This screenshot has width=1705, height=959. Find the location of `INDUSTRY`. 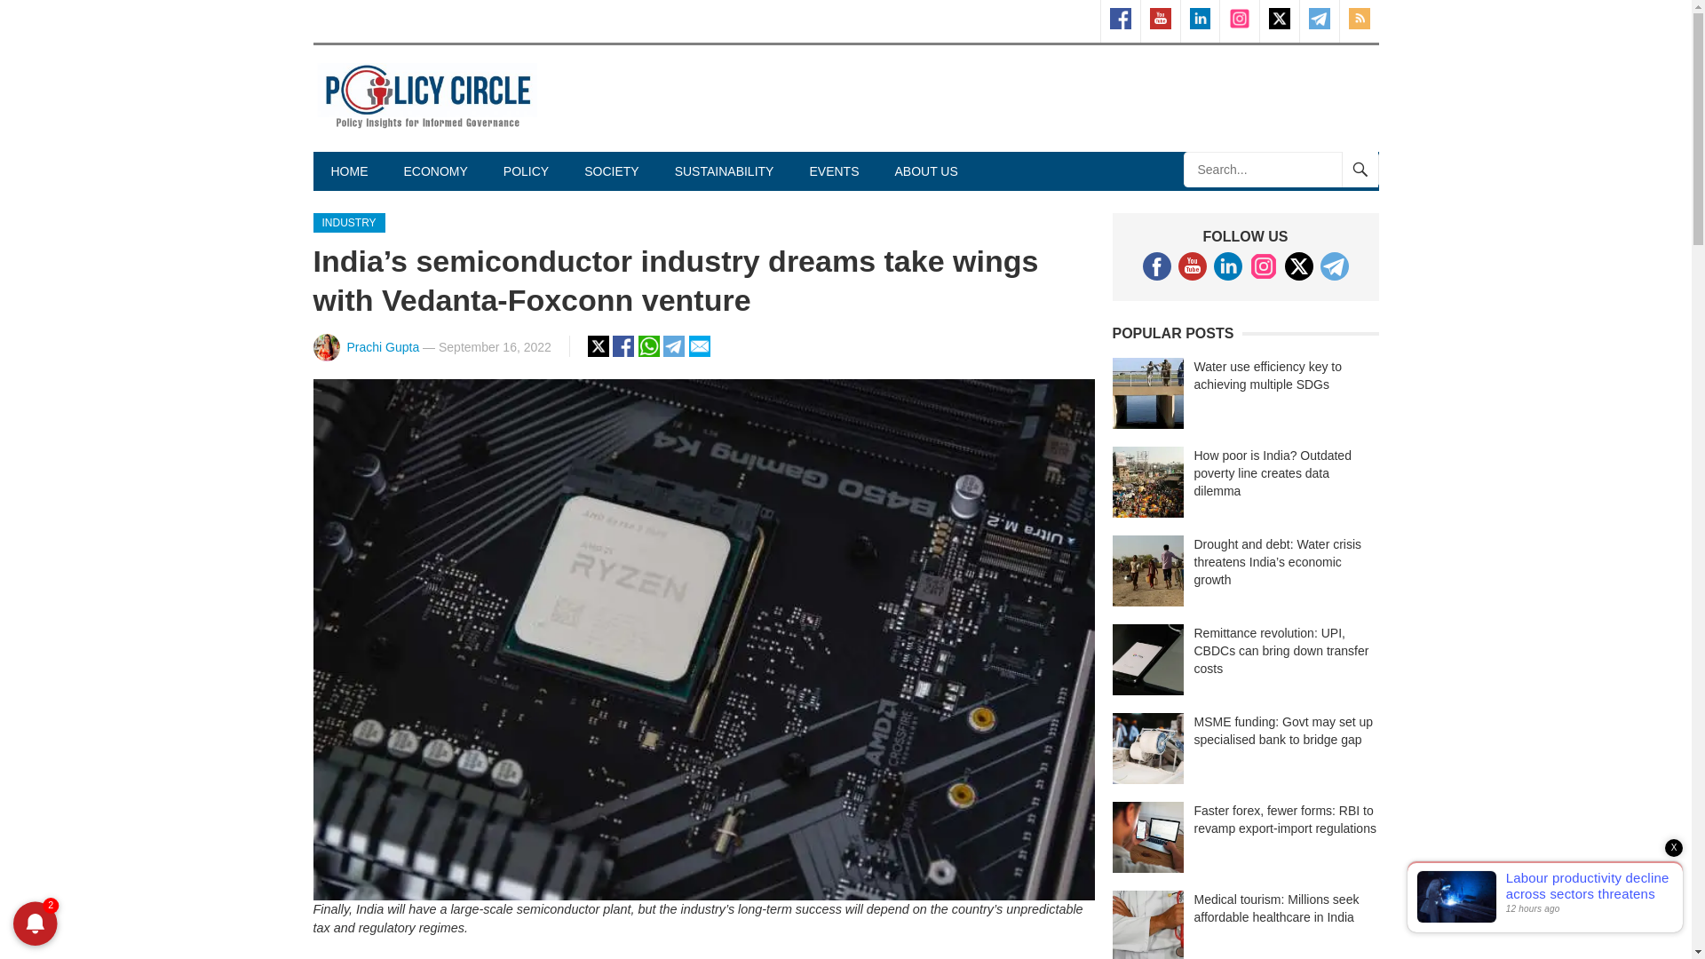

INDUSTRY is located at coordinates (348, 222).